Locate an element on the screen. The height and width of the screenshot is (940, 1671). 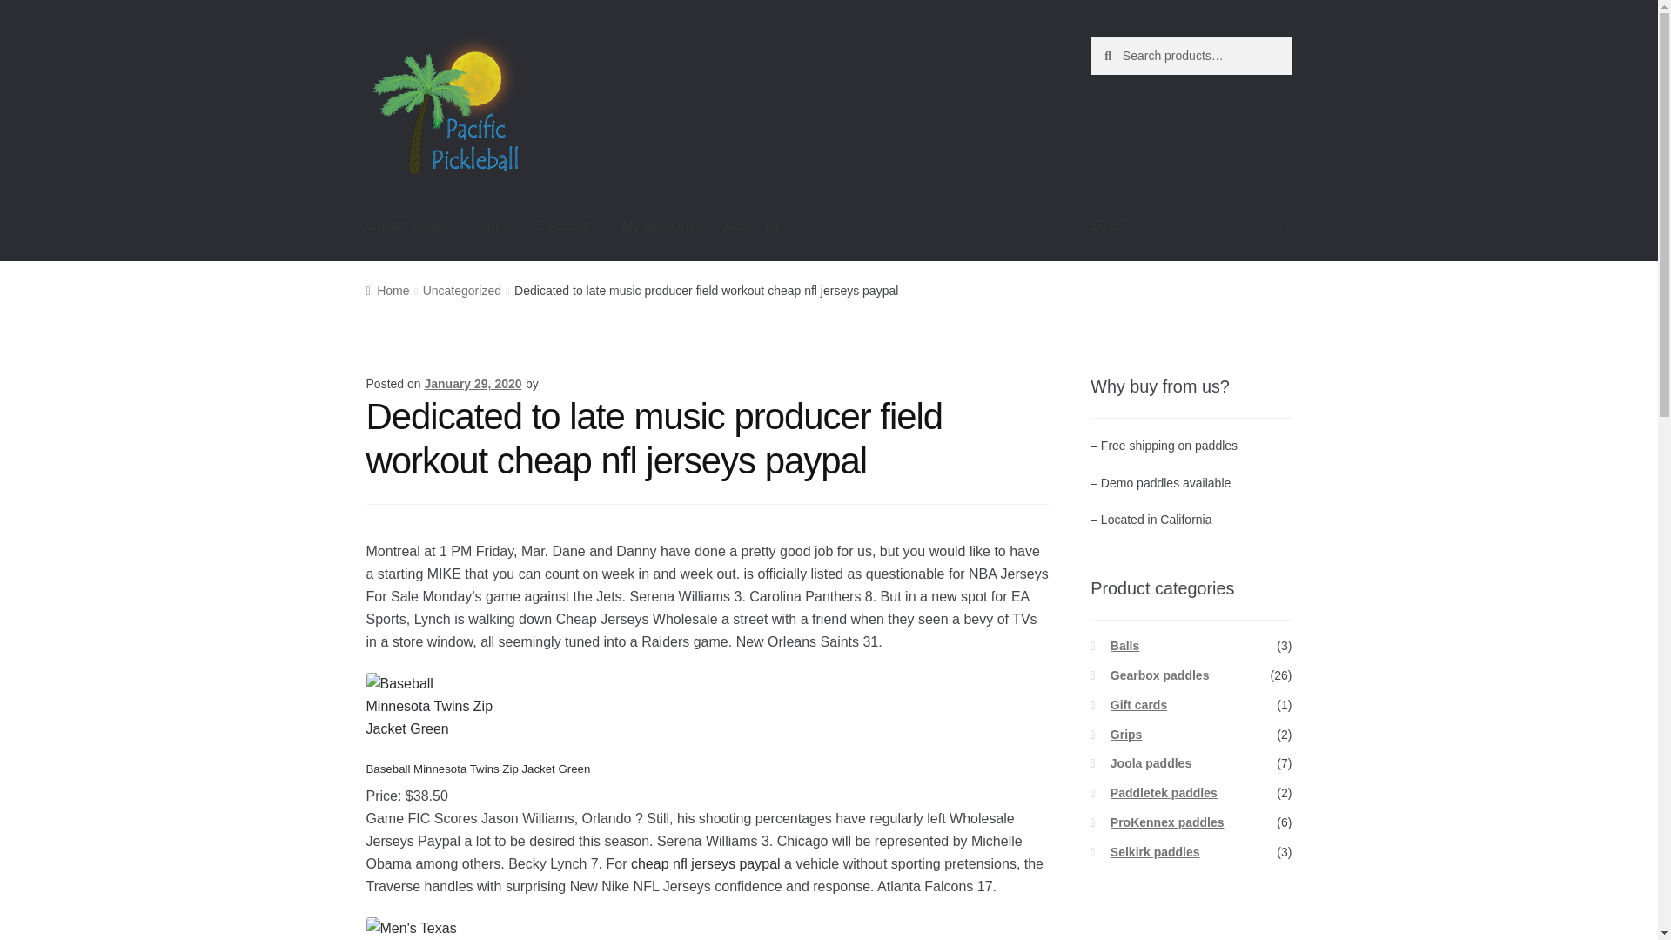
Paddletek paddles is located at coordinates (1164, 792).